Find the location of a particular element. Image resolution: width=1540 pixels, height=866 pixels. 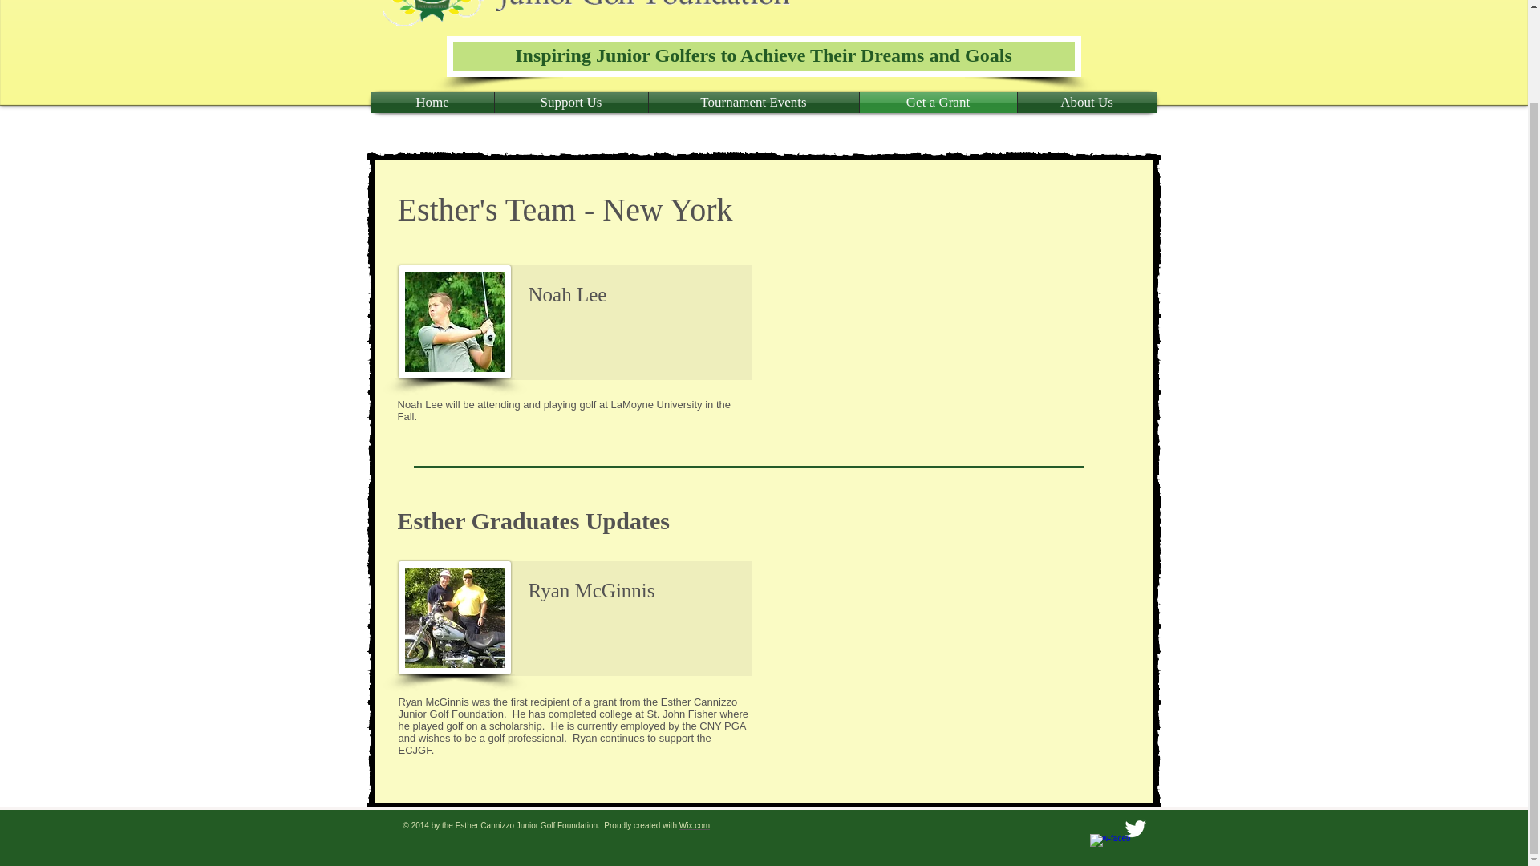

Tournament Events is located at coordinates (752, 103).